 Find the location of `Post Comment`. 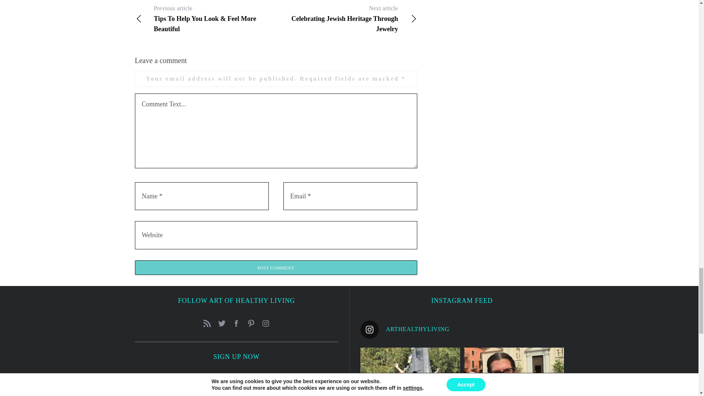

Post Comment is located at coordinates (276, 267).